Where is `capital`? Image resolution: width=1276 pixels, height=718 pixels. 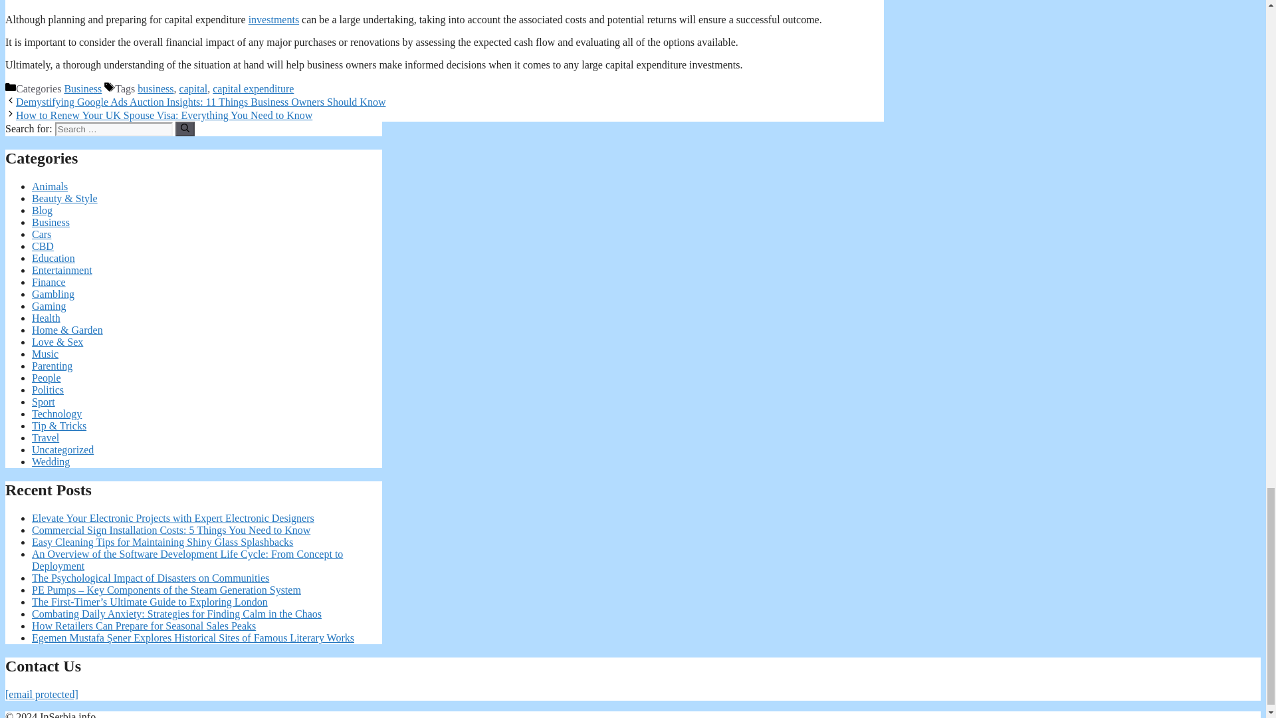 capital is located at coordinates (193, 88).